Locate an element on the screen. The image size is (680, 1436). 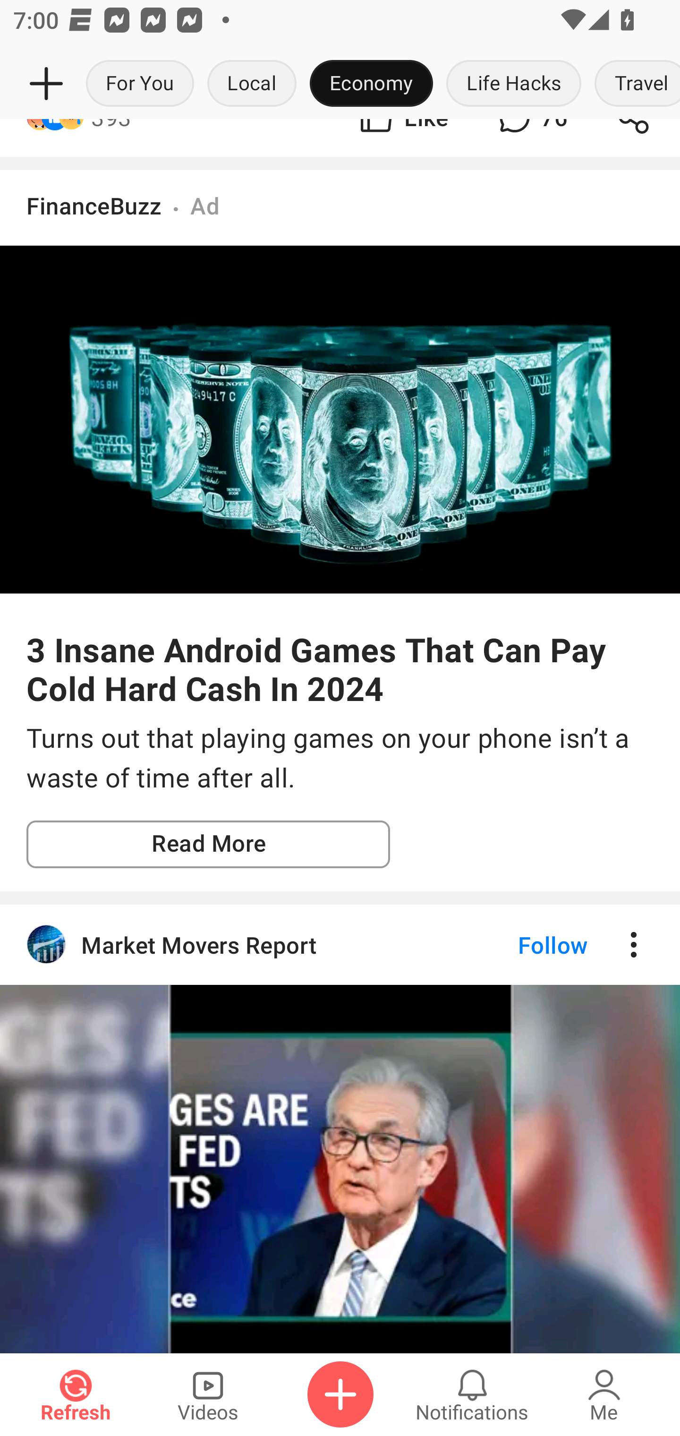
Read More is located at coordinates (208, 844).